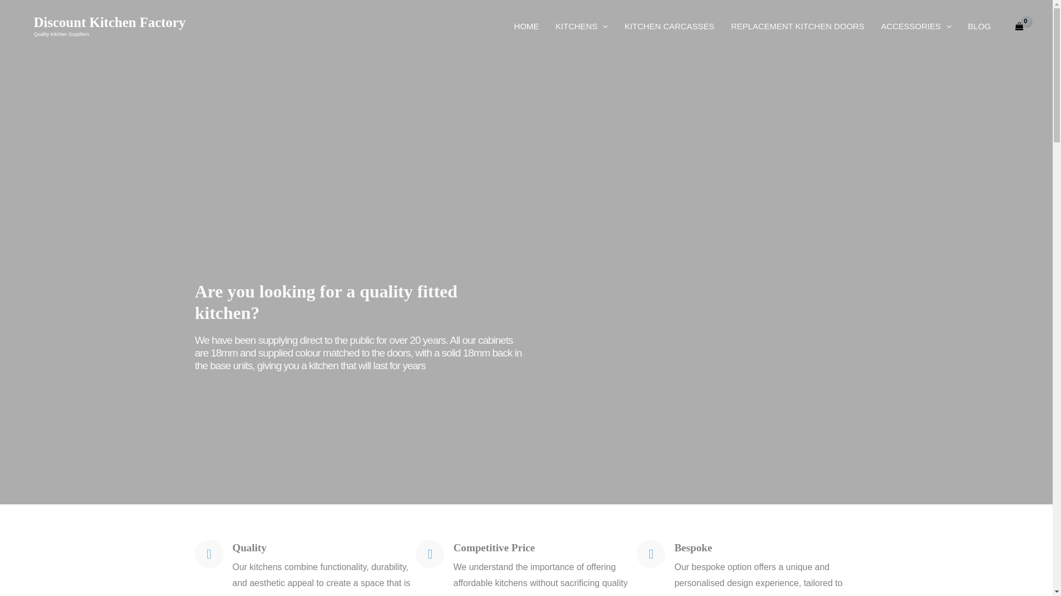  What do you see at coordinates (979, 26) in the screenshot?
I see `BLOG` at bounding box center [979, 26].